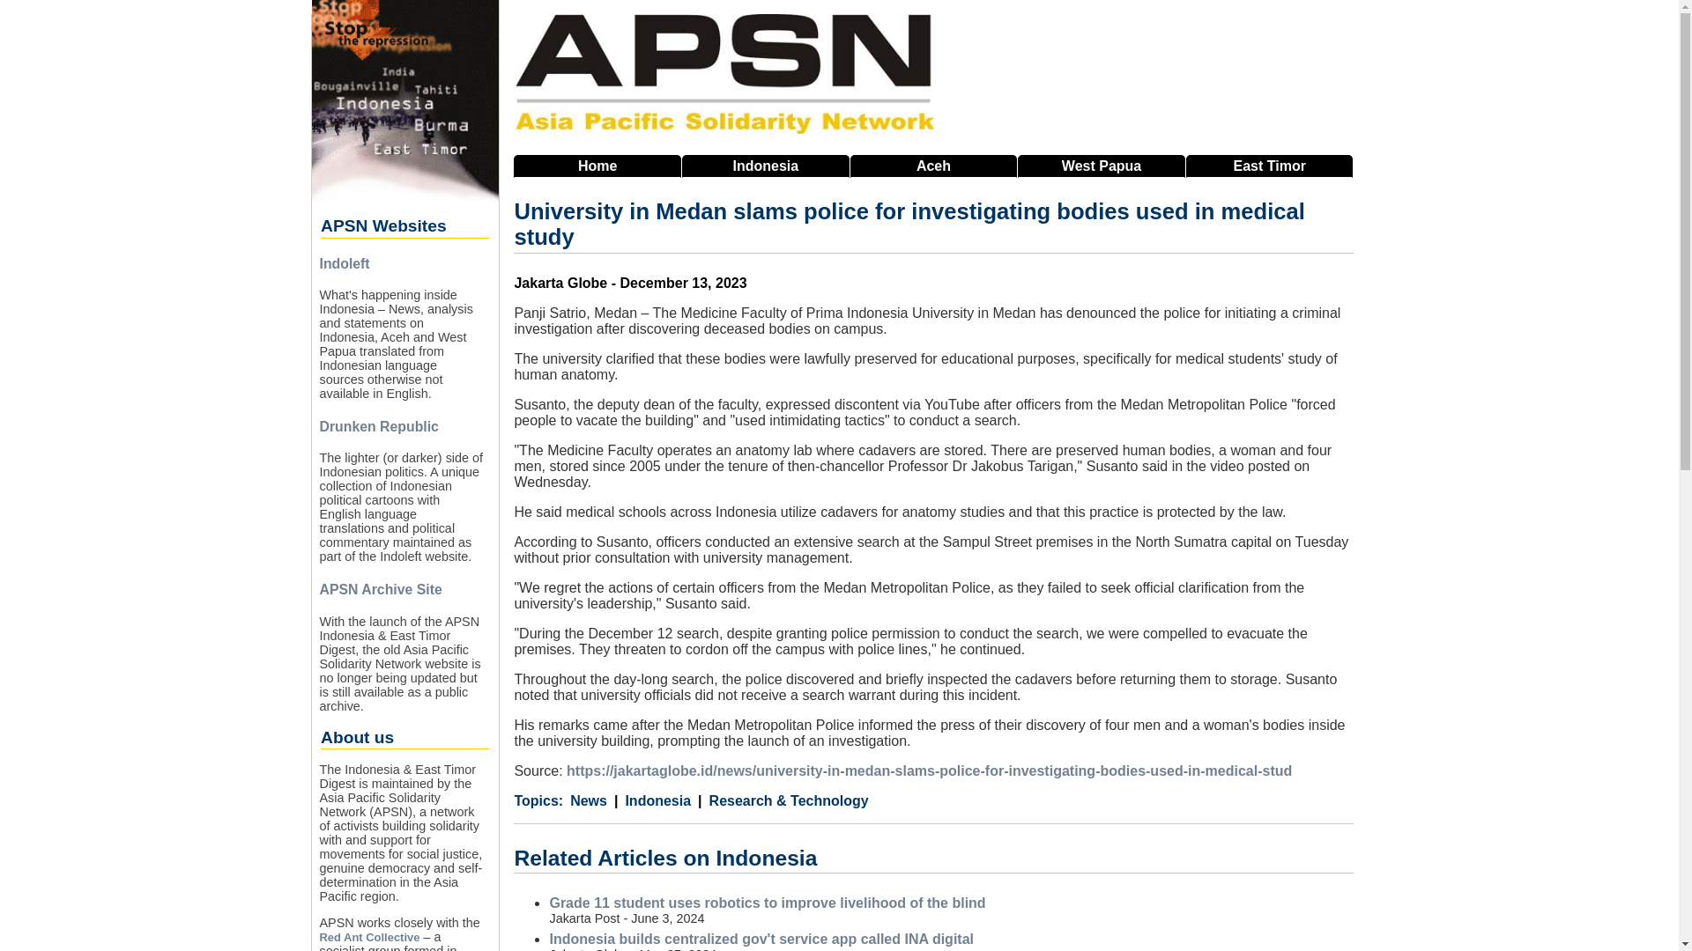 This screenshot has height=951, width=1692. I want to click on Home, so click(597, 166).